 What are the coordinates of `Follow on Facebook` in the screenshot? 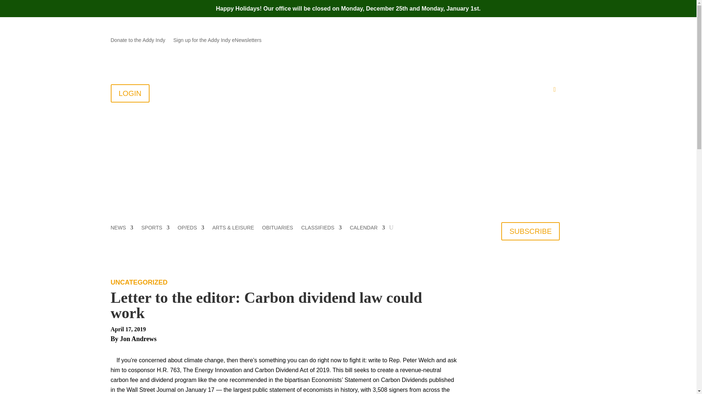 It's located at (524, 40).